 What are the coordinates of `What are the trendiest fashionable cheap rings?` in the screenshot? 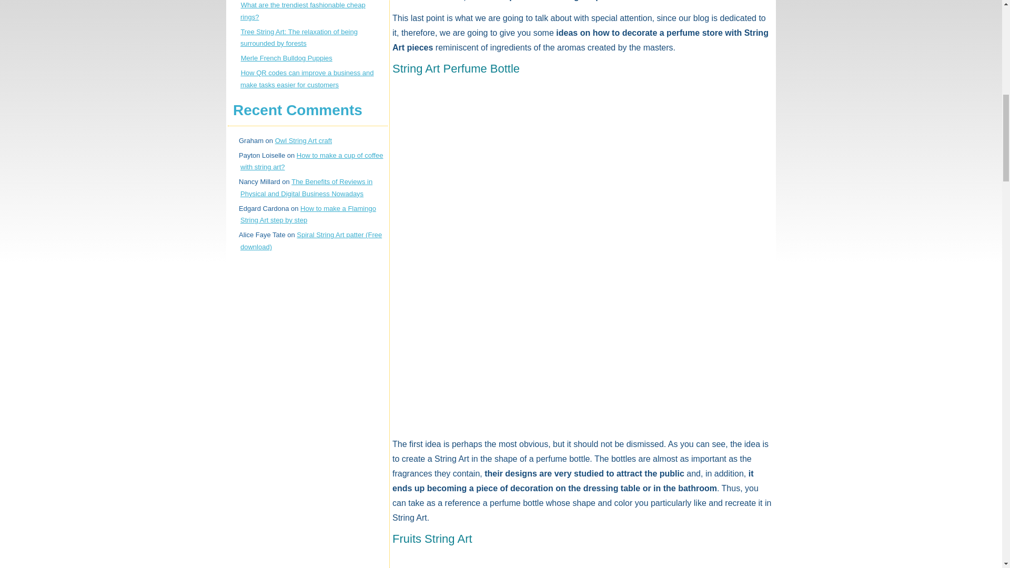 It's located at (303, 11).